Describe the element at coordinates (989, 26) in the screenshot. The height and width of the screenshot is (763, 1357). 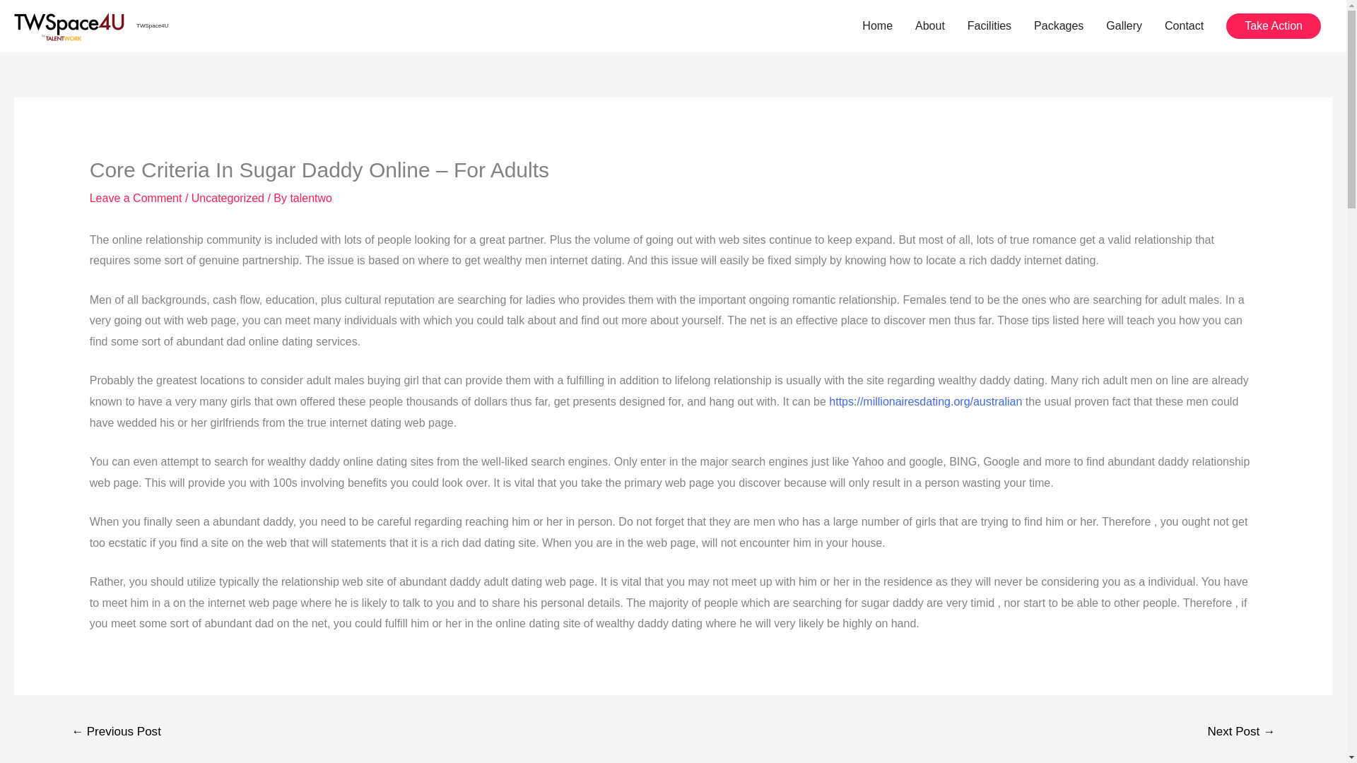
I see `Facilities` at that location.